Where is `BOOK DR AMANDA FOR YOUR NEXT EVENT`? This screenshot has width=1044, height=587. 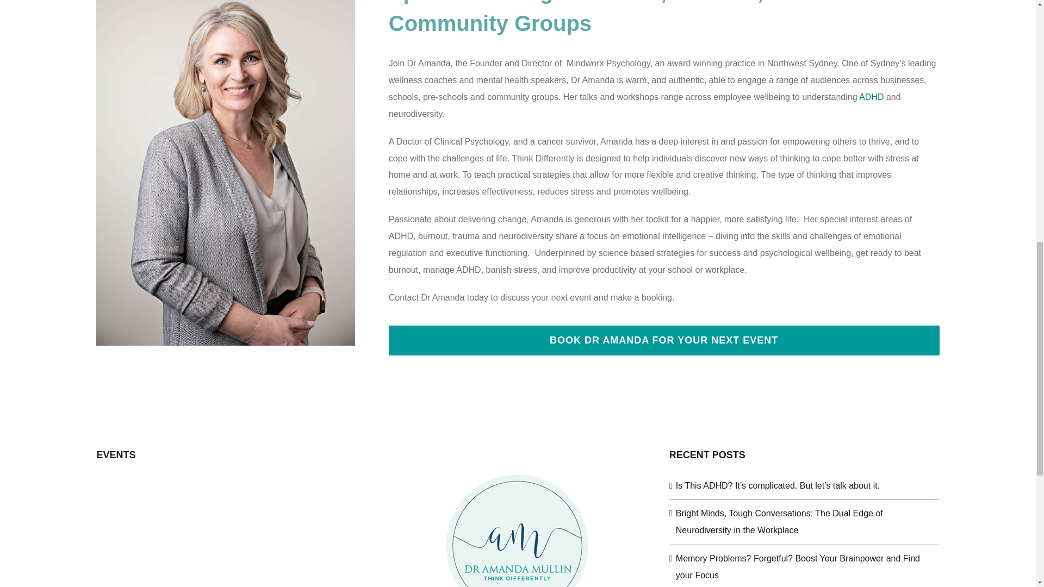 BOOK DR AMANDA FOR YOUR NEXT EVENT is located at coordinates (664, 340).